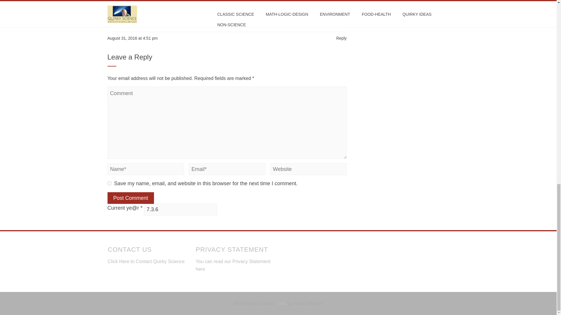  Describe the element at coordinates (181, 209) in the screenshot. I see `7.3.6` at that location.